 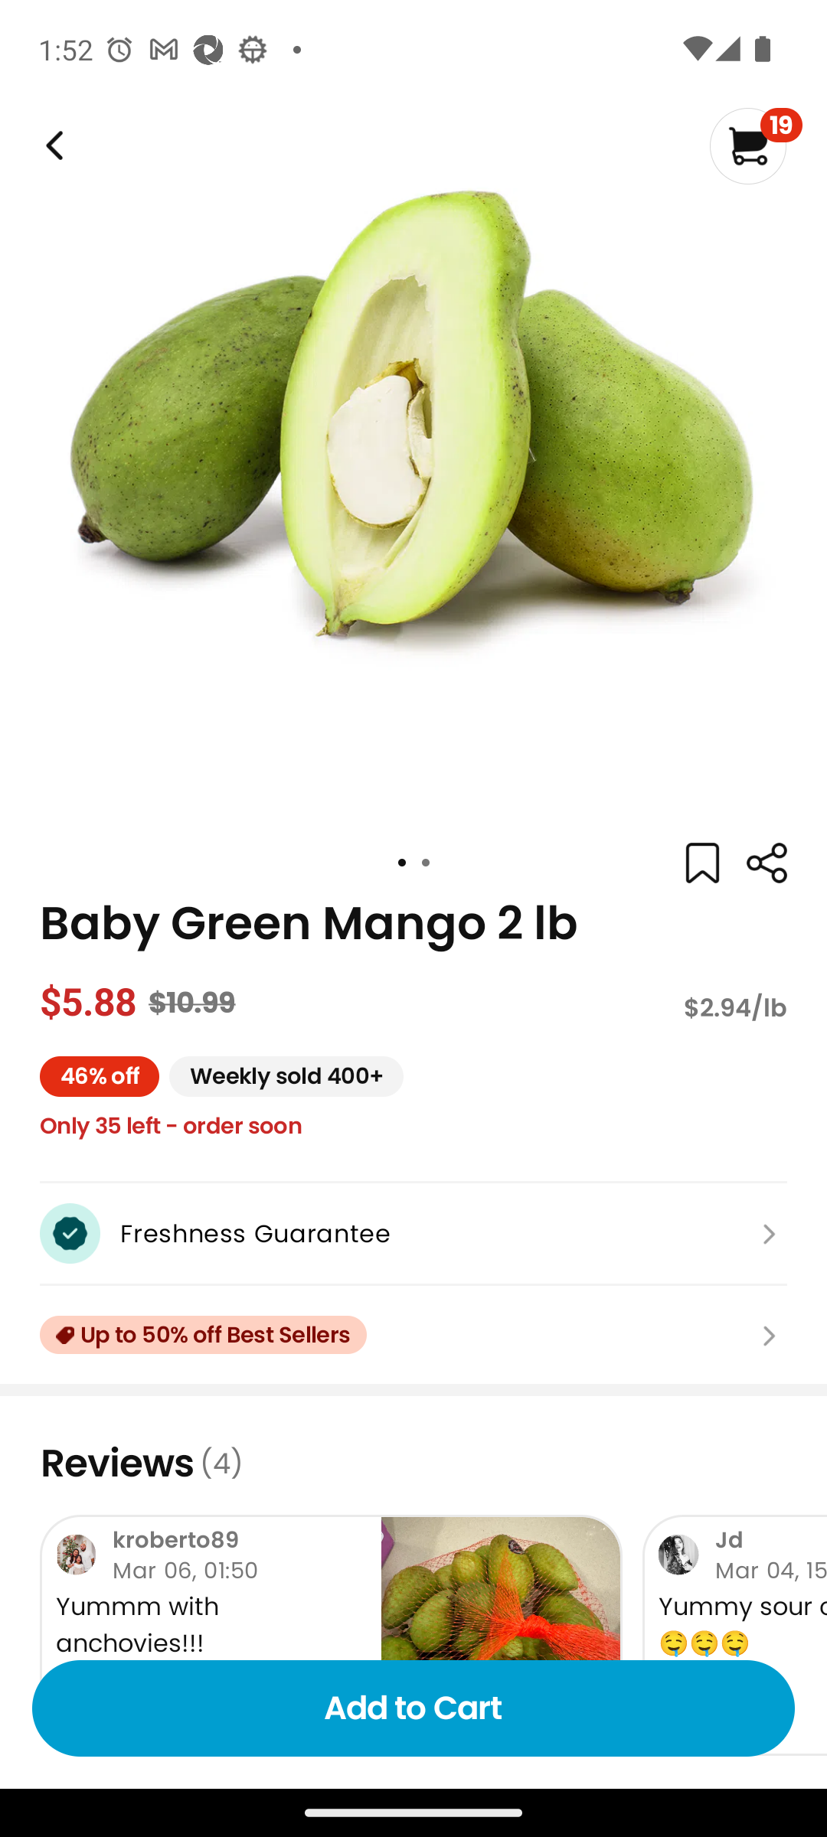 What do you see at coordinates (413, 1233) in the screenshot?
I see `Freshness Guarantee` at bounding box center [413, 1233].